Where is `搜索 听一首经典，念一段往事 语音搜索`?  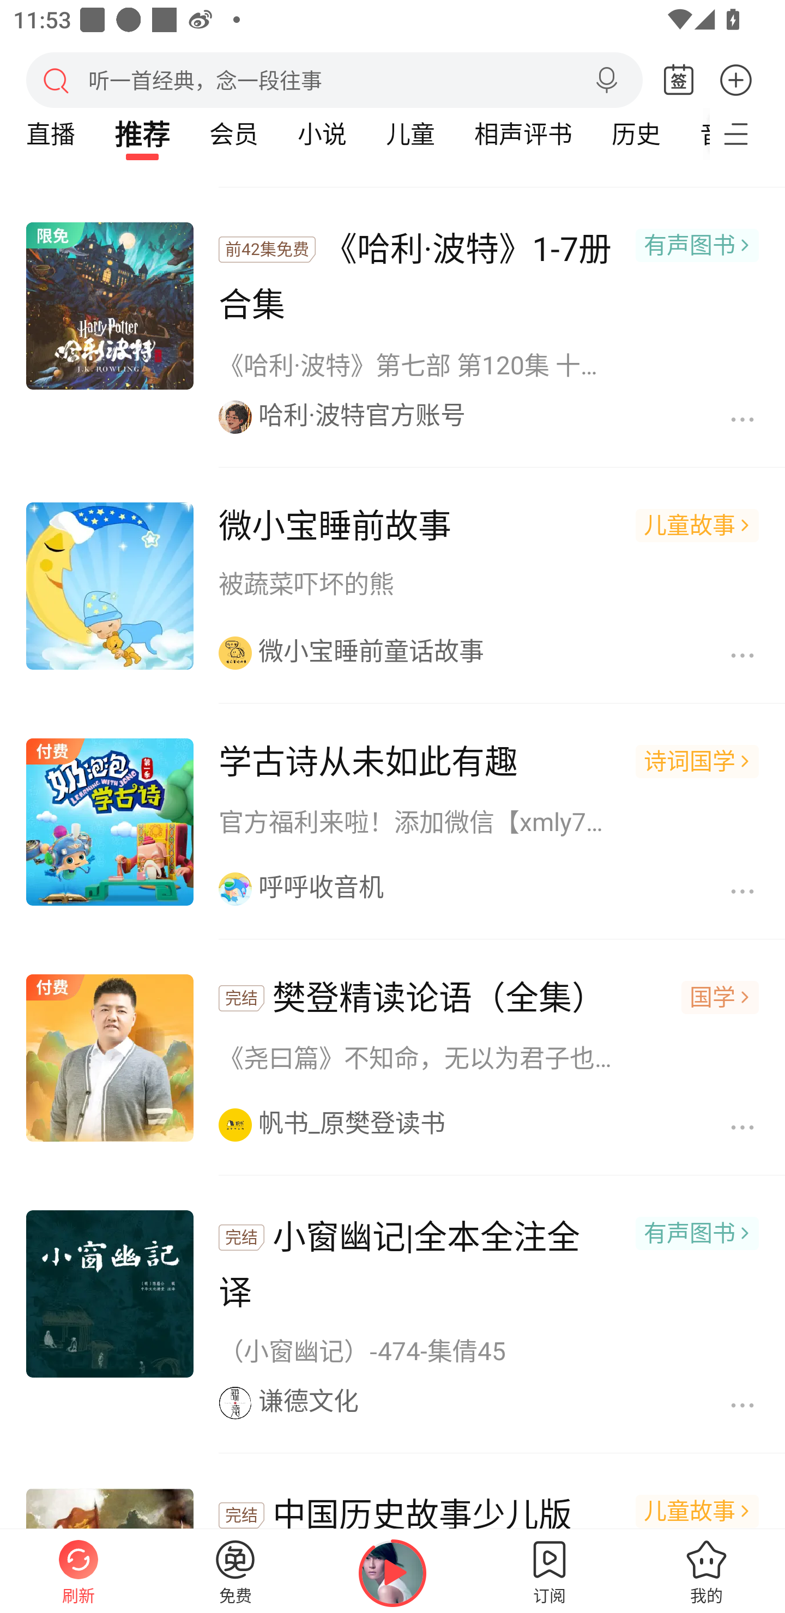
搜索 听一首经典，念一段往事 语音搜索 is located at coordinates (334, 80).